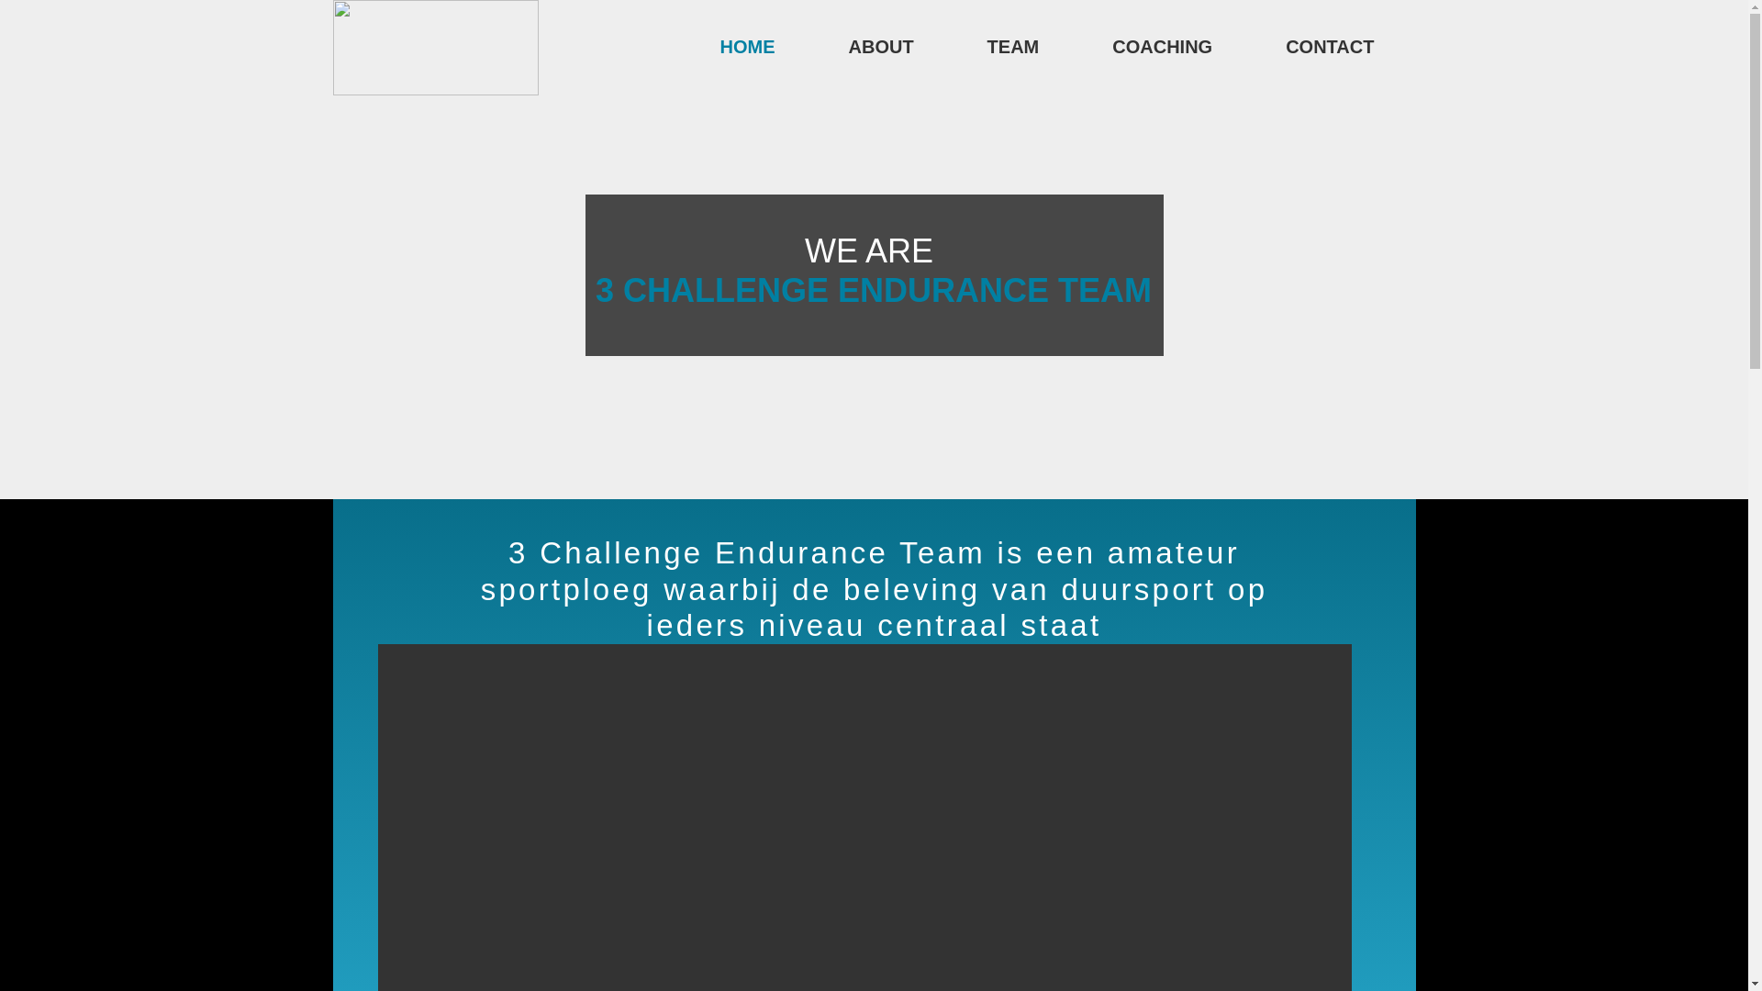 The image size is (1762, 991). What do you see at coordinates (1162, 48) in the screenshot?
I see `COACHING` at bounding box center [1162, 48].